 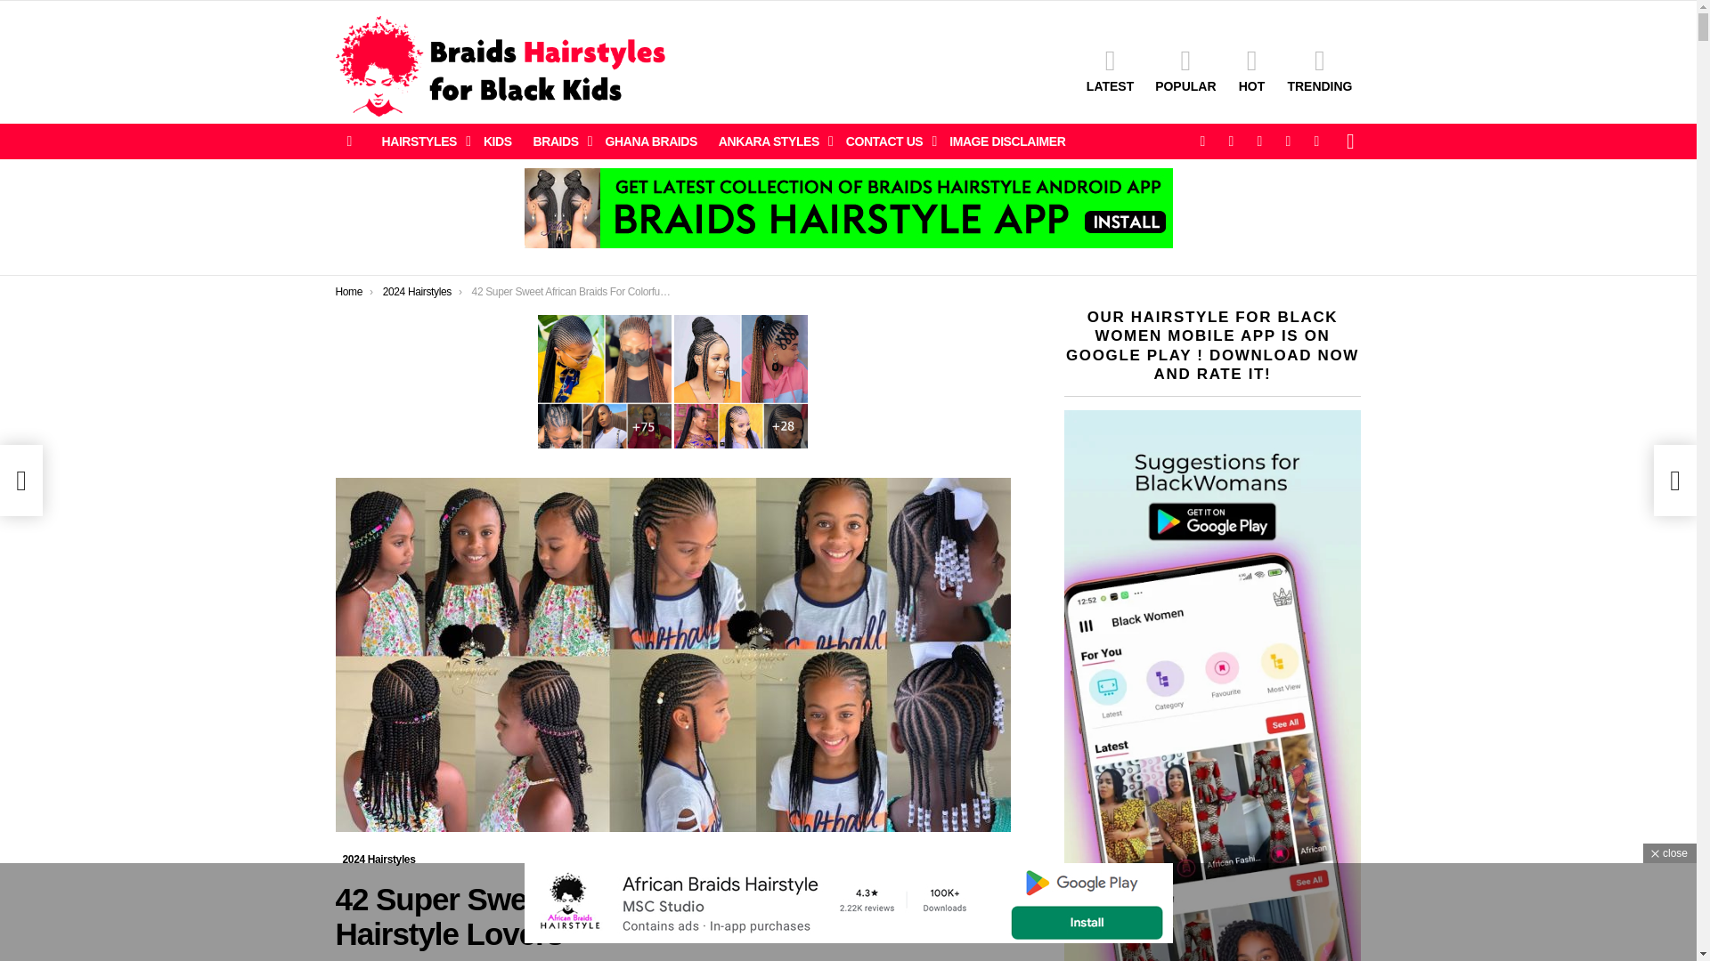 What do you see at coordinates (887, 141) in the screenshot?
I see `CONTACT US` at bounding box center [887, 141].